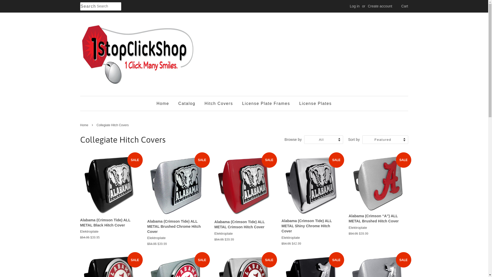 The height and width of the screenshot is (277, 492). Describe the element at coordinates (266, 104) in the screenshot. I see `License Plate Frames` at that location.